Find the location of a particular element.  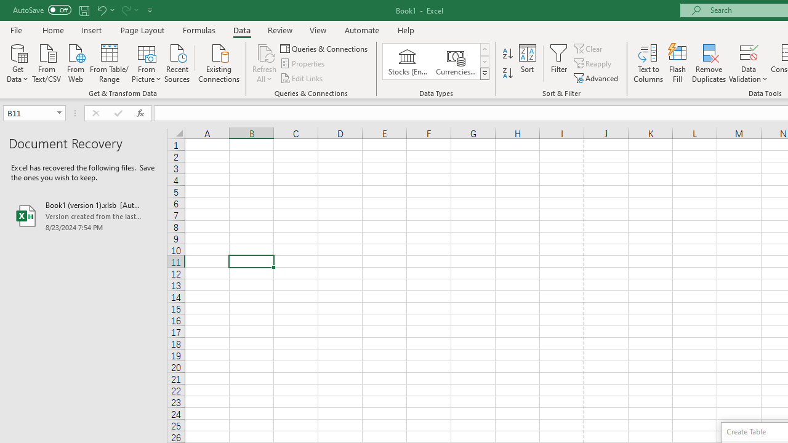

Filter is located at coordinates (559, 63).